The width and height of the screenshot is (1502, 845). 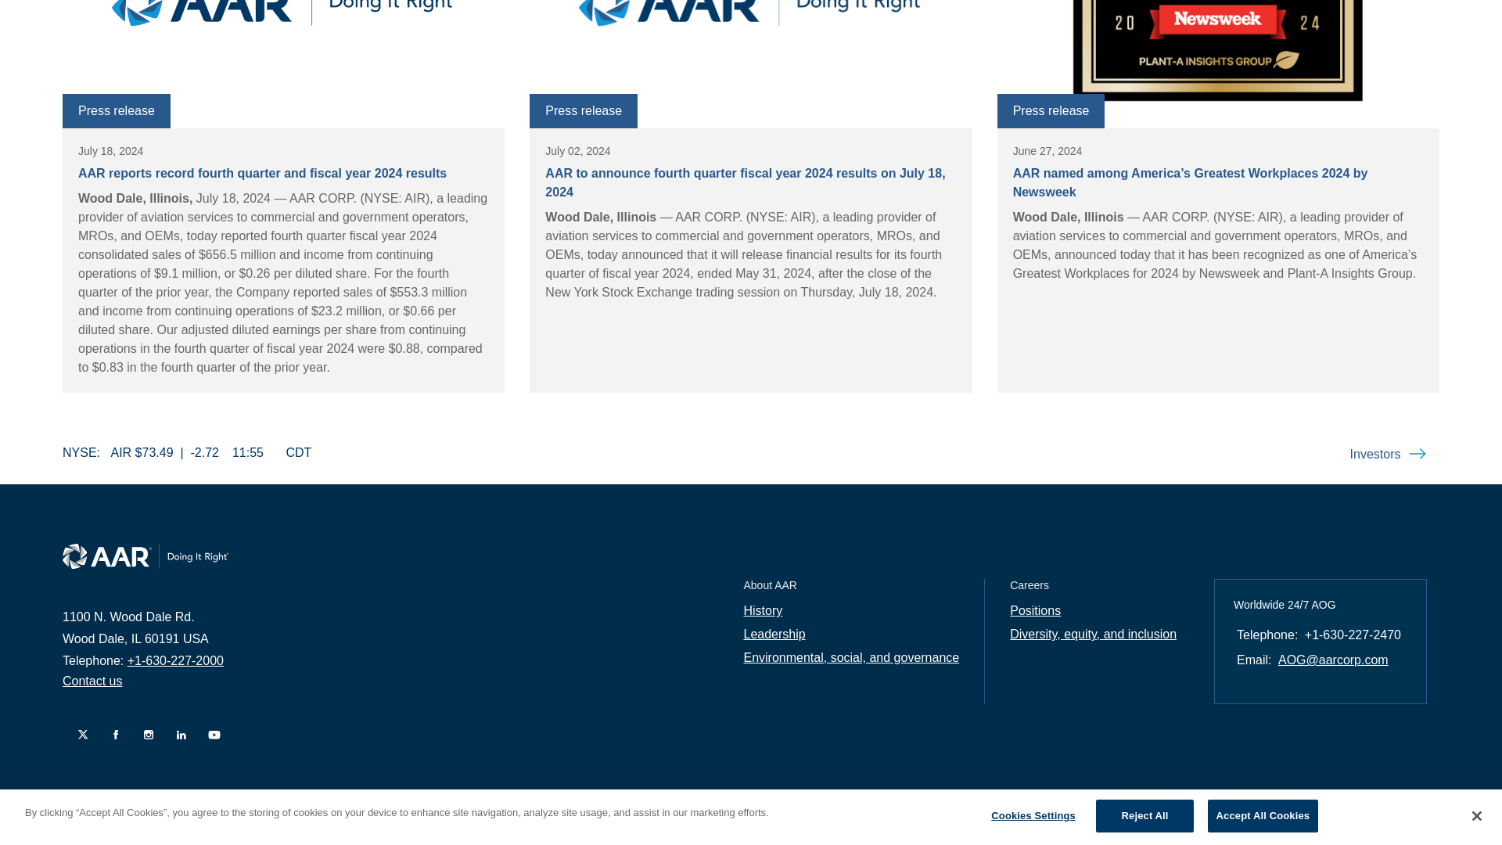 What do you see at coordinates (111, 734) in the screenshot?
I see `Facebook` at bounding box center [111, 734].